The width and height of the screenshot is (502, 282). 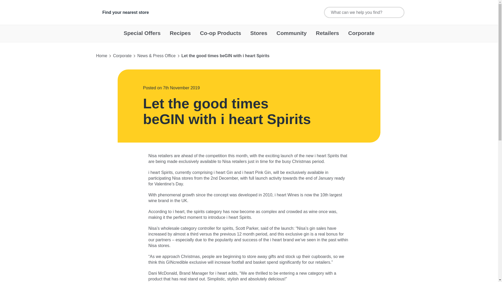 I want to click on Recipes, so click(x=180, y=36).